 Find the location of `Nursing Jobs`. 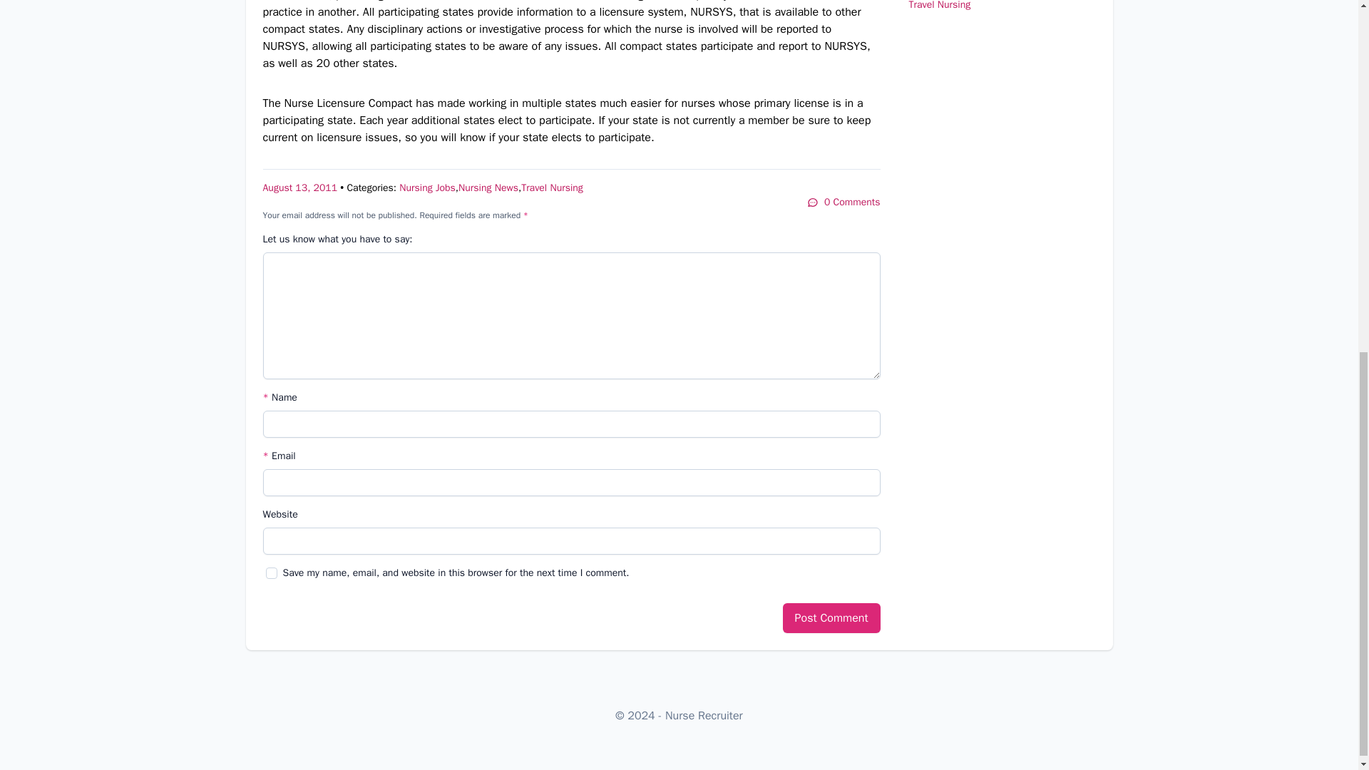

Nursing Jobs is located at coordinates (428, 188).